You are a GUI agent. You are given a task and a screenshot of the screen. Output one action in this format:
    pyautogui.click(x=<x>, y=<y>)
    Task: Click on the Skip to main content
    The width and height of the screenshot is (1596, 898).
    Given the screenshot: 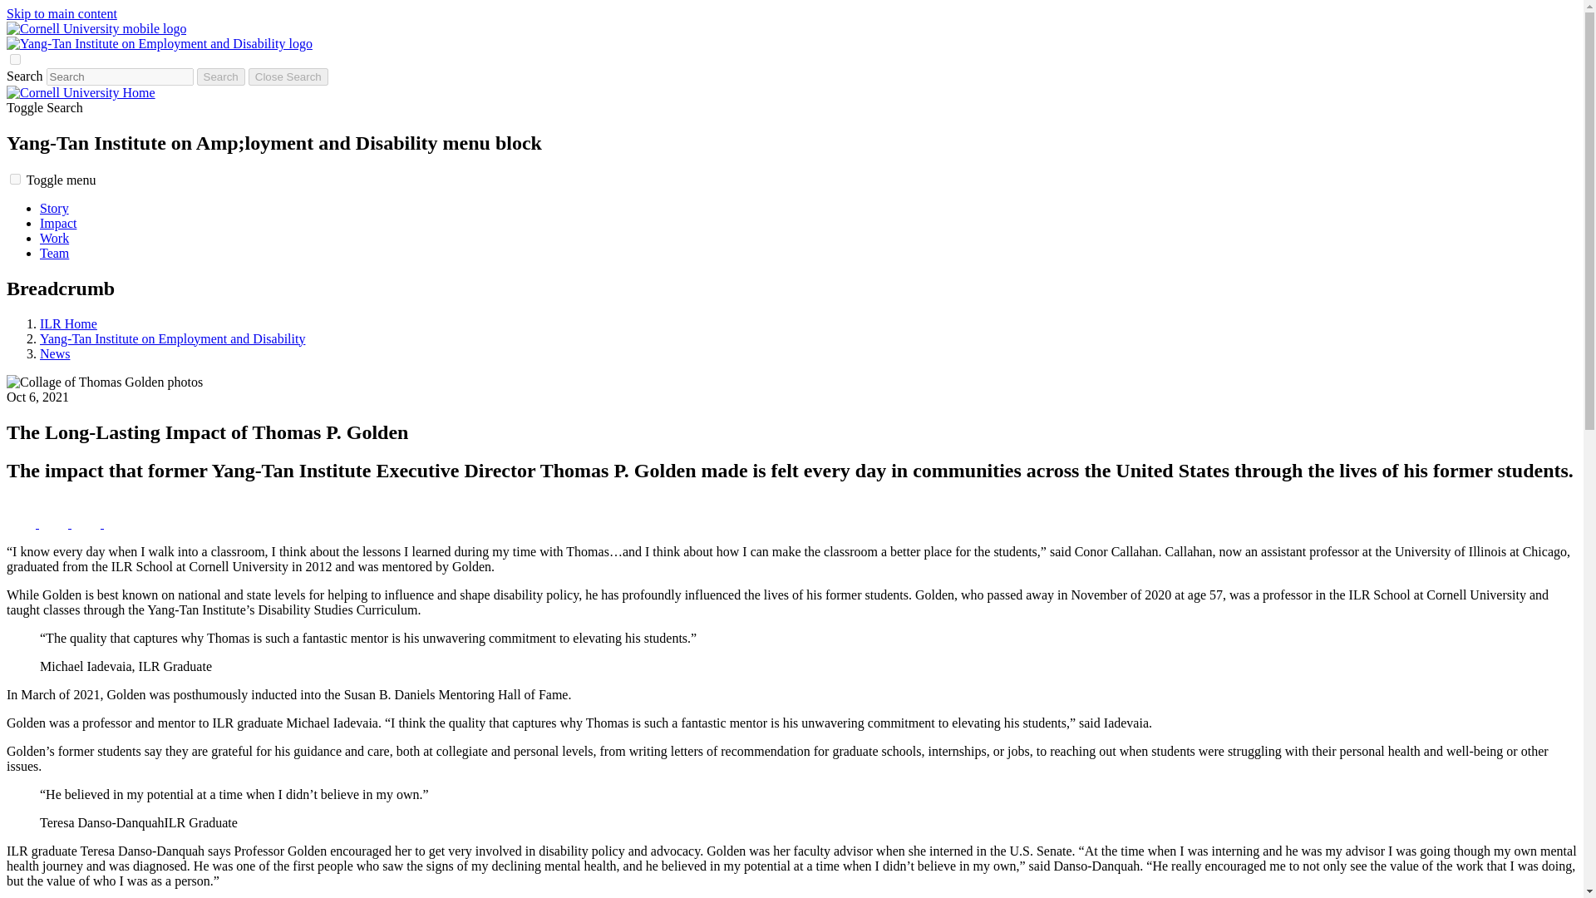 What is the action you would take?
    pyautogui.click(x=62, y=13)
    